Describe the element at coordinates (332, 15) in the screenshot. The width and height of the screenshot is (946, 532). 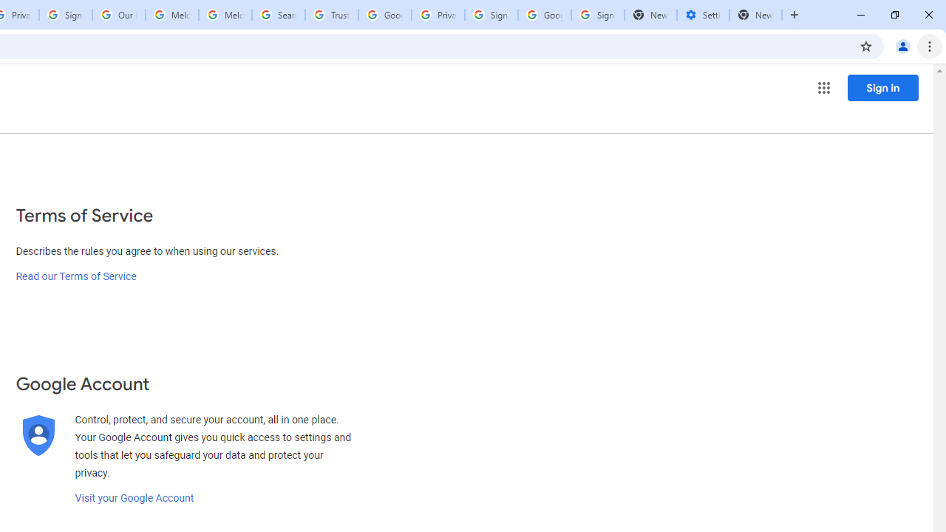
I see `Trusted Information and Content - Google Safety Center` at that location.